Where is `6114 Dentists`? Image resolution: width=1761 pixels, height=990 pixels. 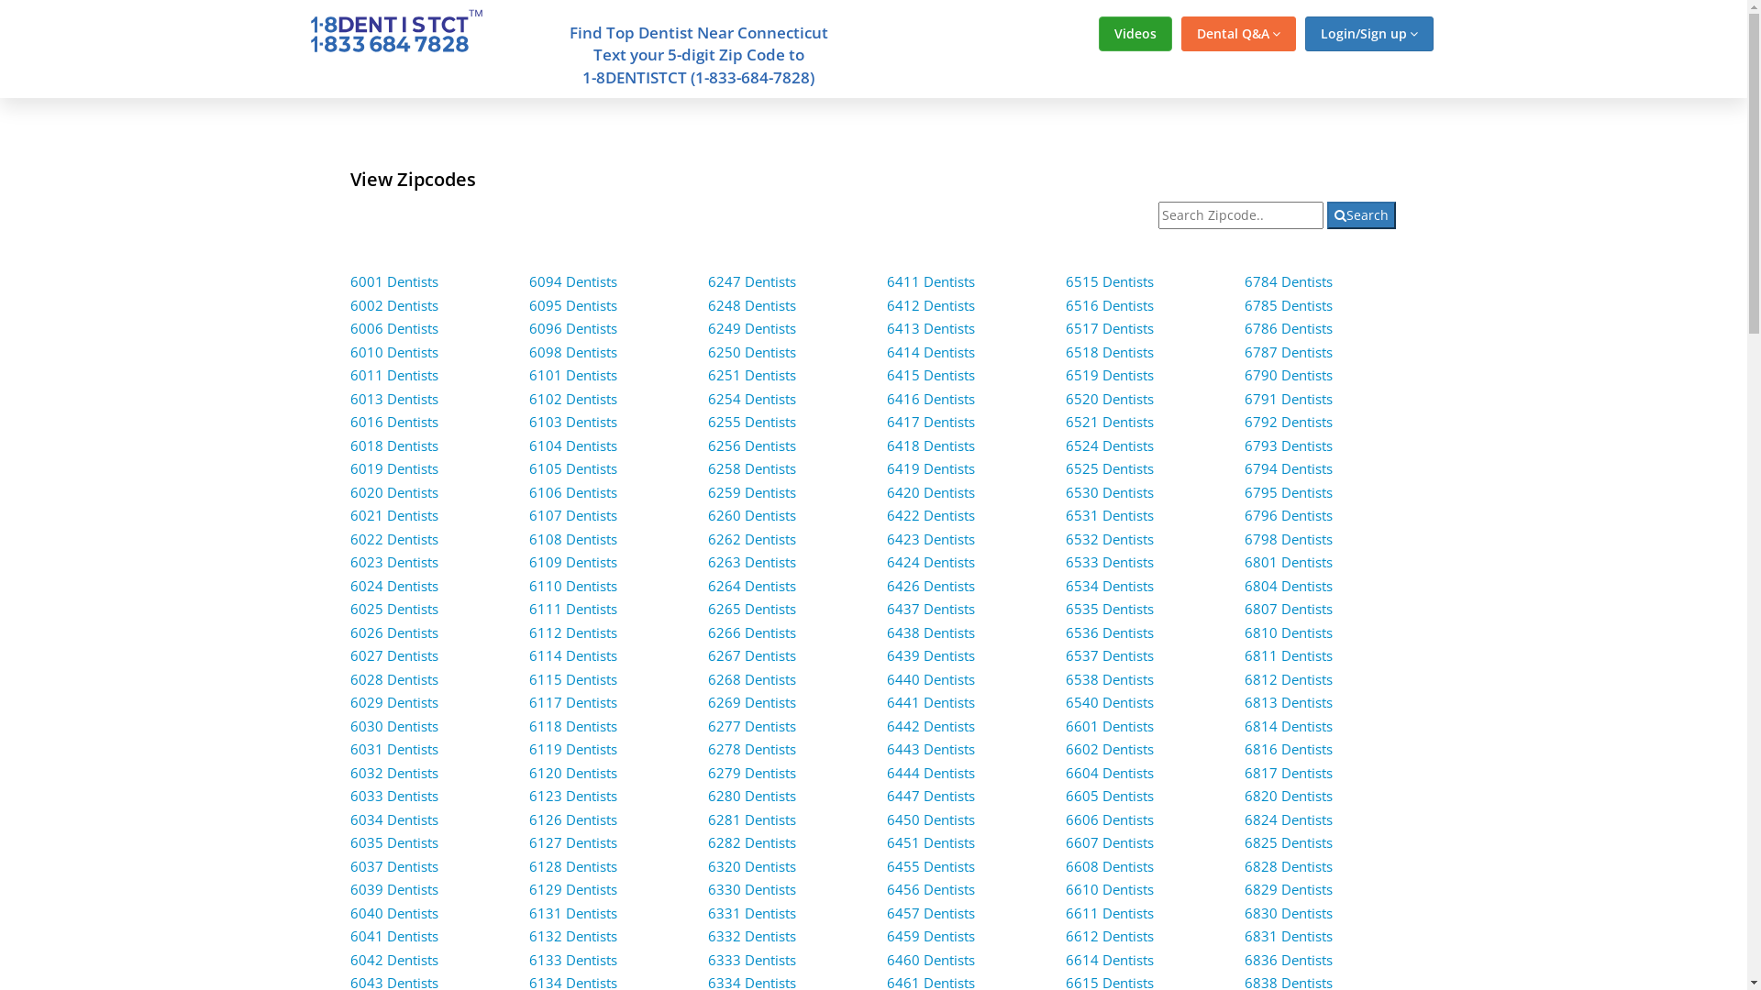 6114 Dentists is located at coordinates (573, 655).